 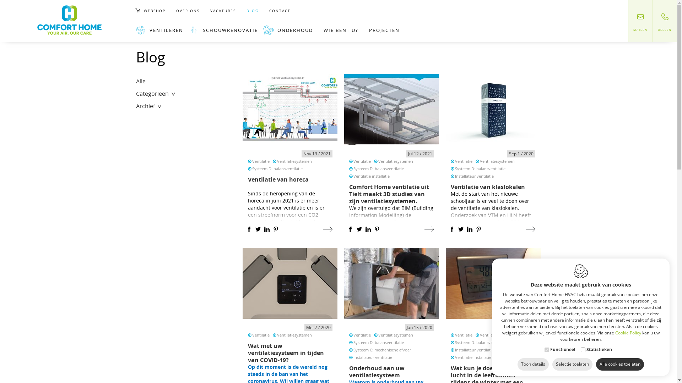 I want to click on Ventilatiesystemen, so click(x=294, y=335).